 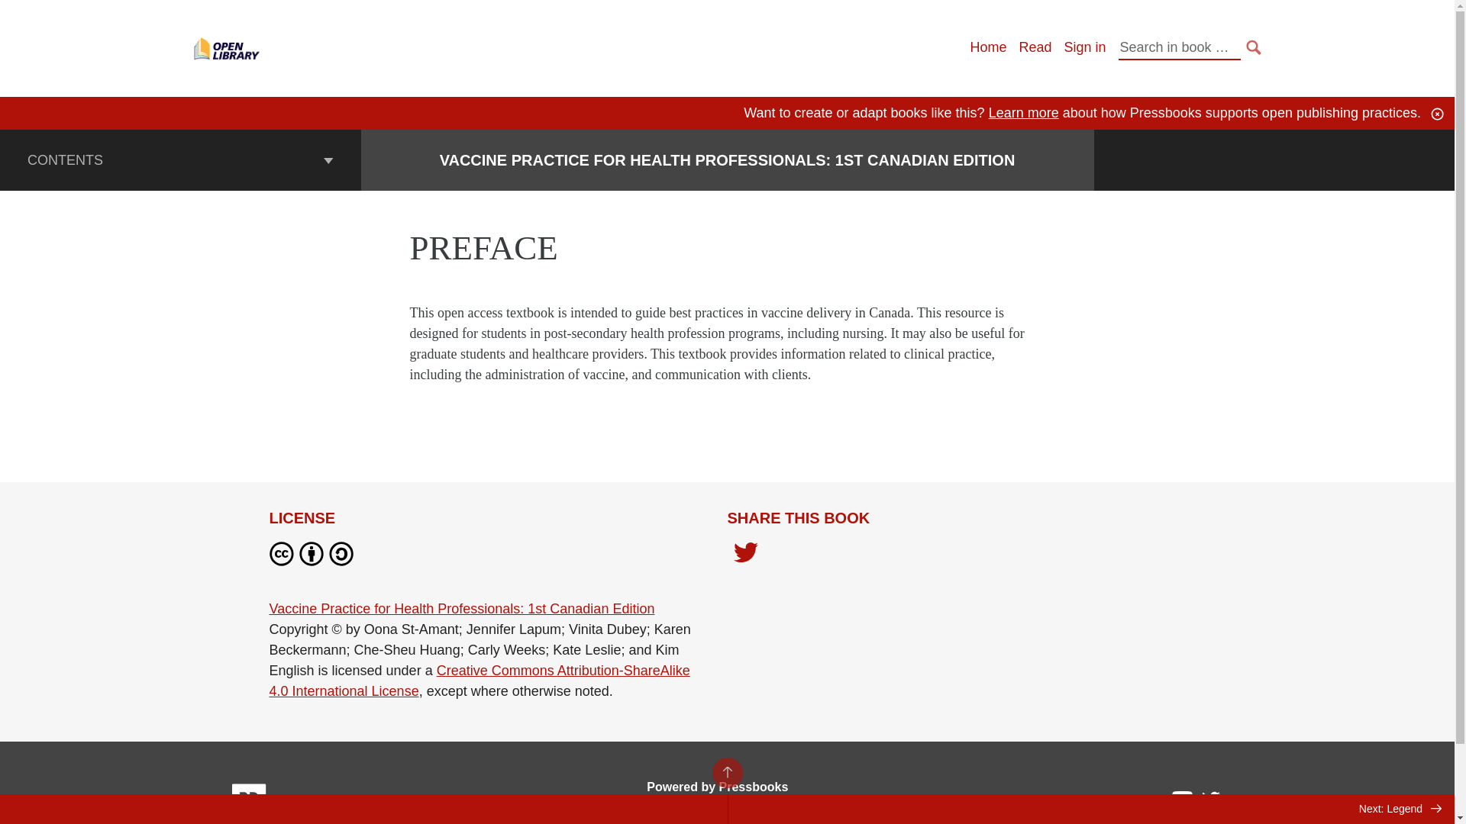 I want to click on CONTENTS, so click(x=180, y=159).